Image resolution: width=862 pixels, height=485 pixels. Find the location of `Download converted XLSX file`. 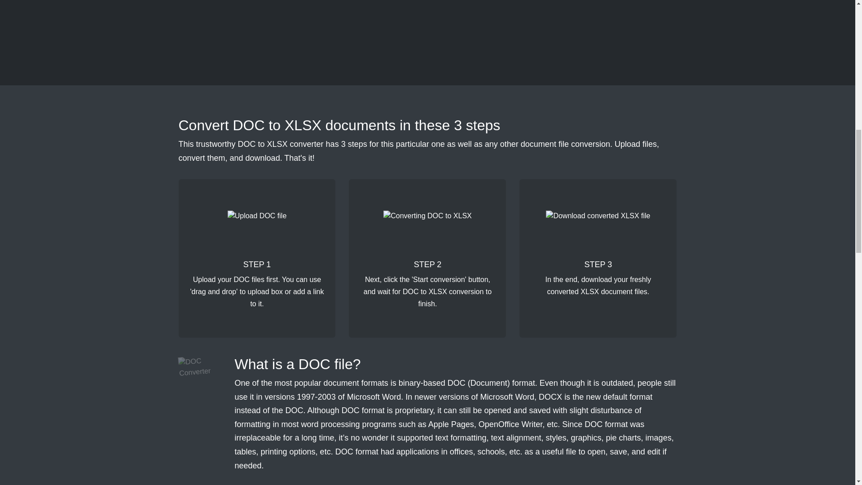

Download converted XLSX file is located at coordinates (598, 227).